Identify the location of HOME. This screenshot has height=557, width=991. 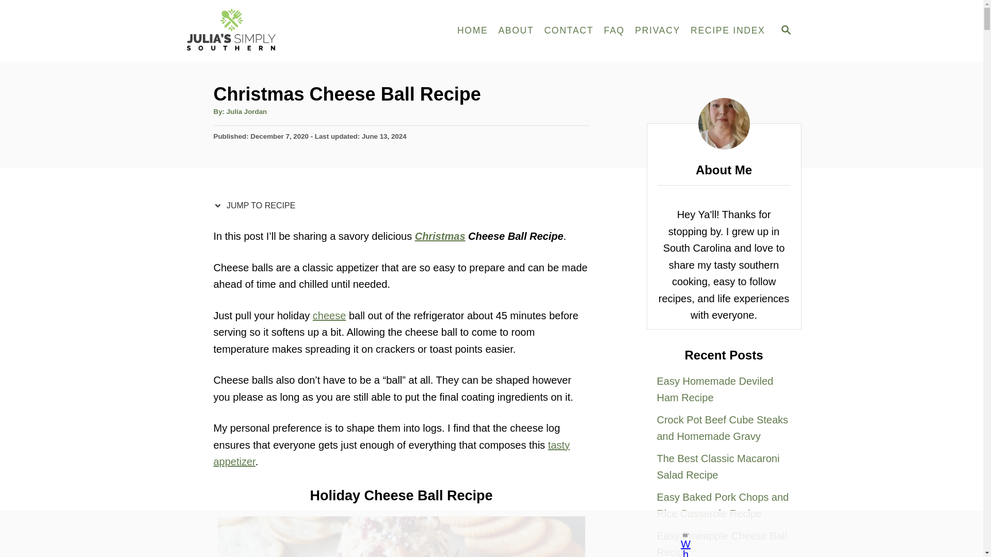
(473, 31).